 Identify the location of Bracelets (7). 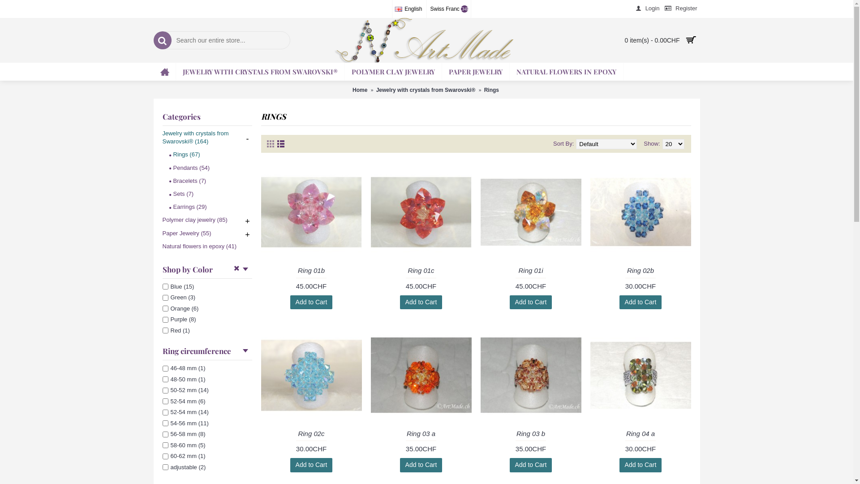
(207, 180).